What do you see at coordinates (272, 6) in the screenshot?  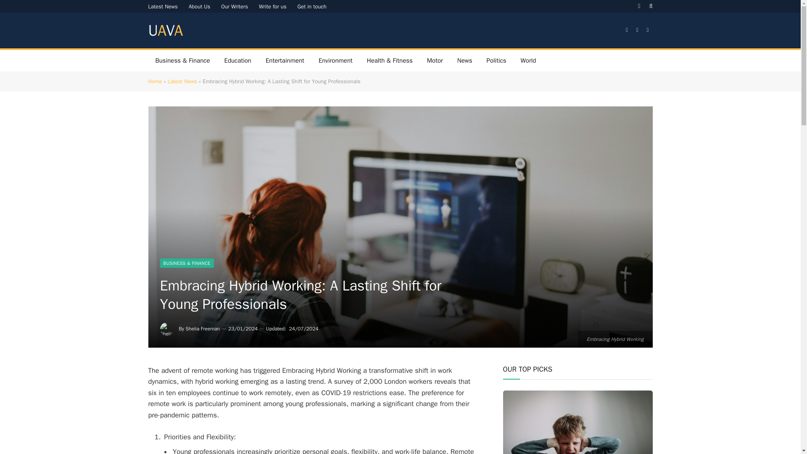 I see `Our Writers` at bounding box center [272, 6].